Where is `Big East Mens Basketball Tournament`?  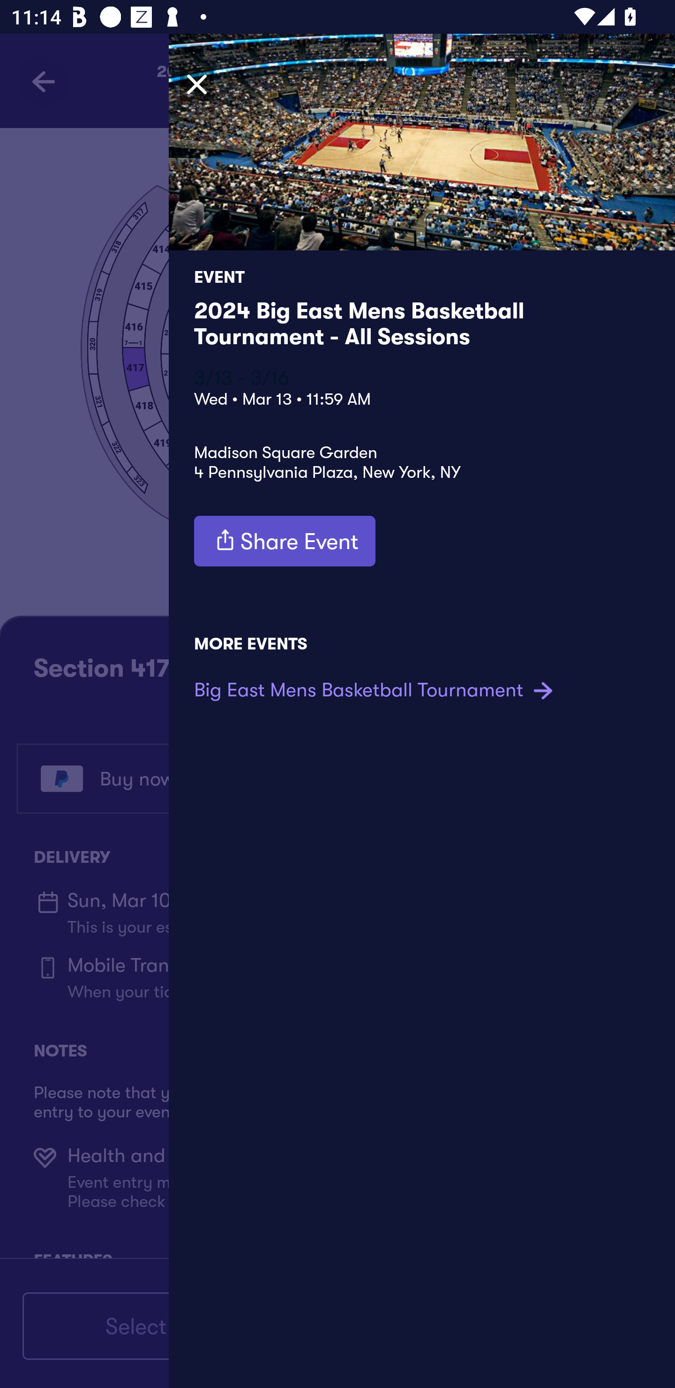
Big East Mens Basketball Tournament is located at coordinates (376, 689).